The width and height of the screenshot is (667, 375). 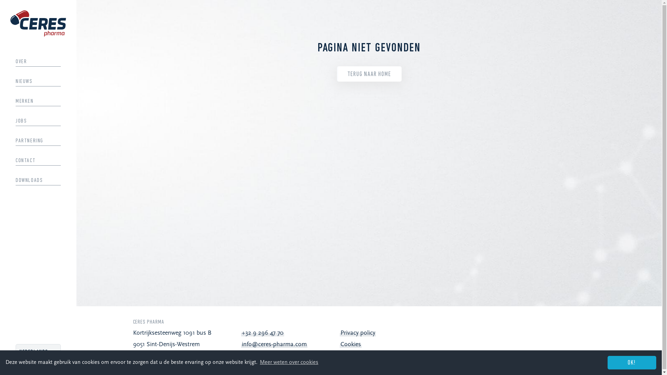 I want to click on MERKEN, so click(x=38, y=101).